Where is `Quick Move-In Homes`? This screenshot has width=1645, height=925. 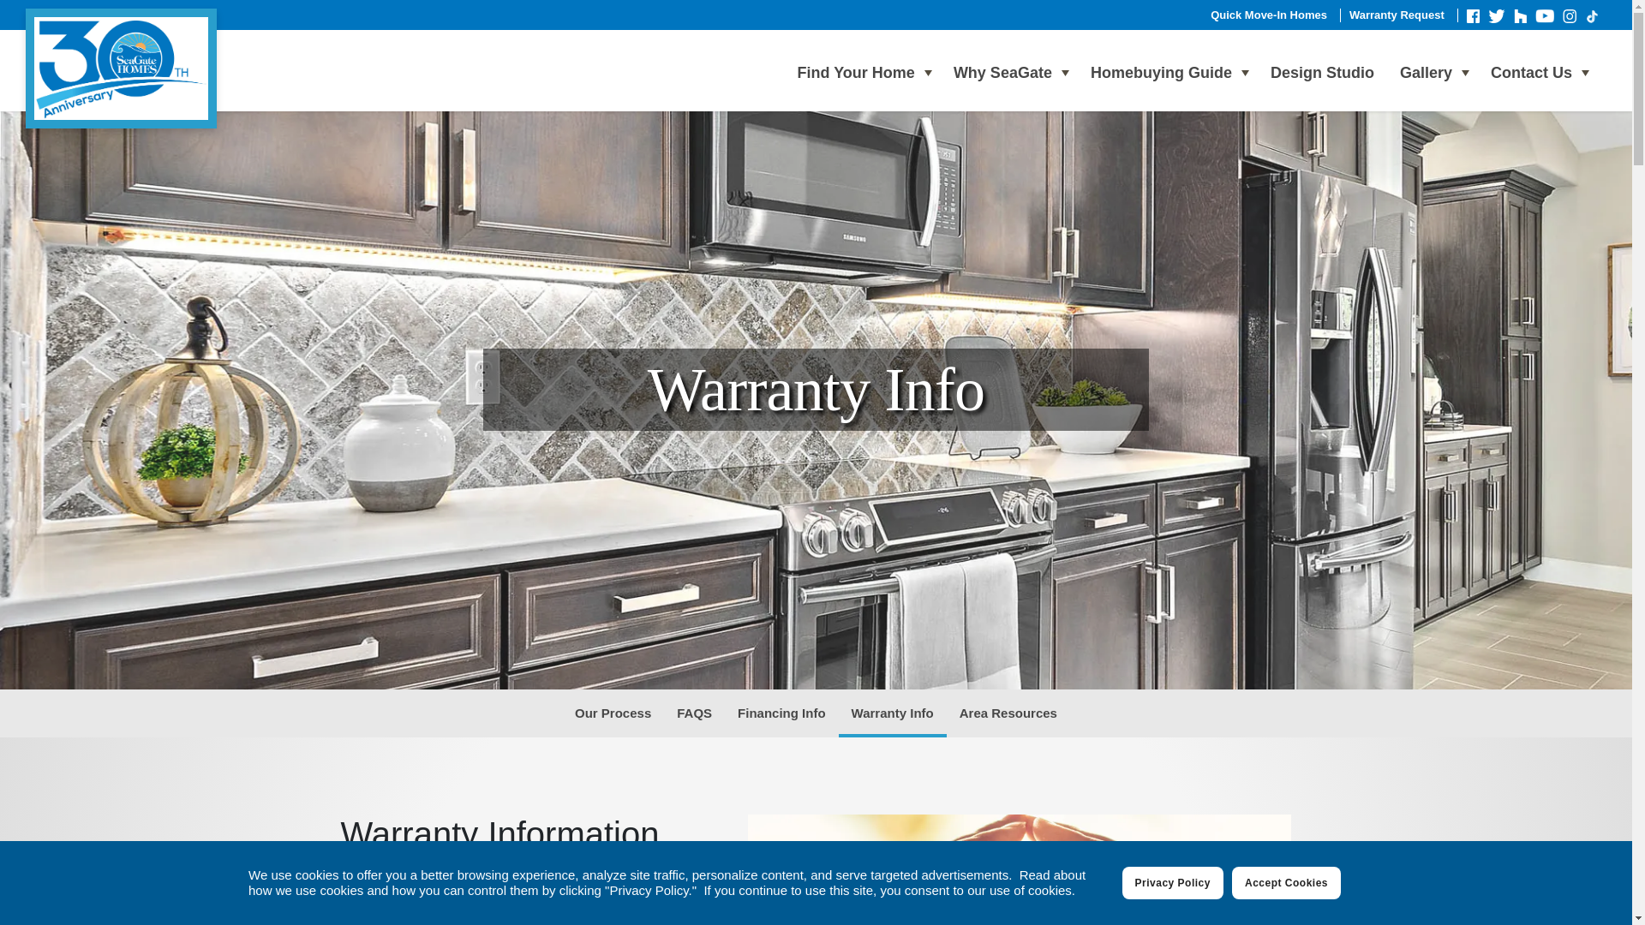 Quick Move-In Homes is located at coordinates (1269, 14).